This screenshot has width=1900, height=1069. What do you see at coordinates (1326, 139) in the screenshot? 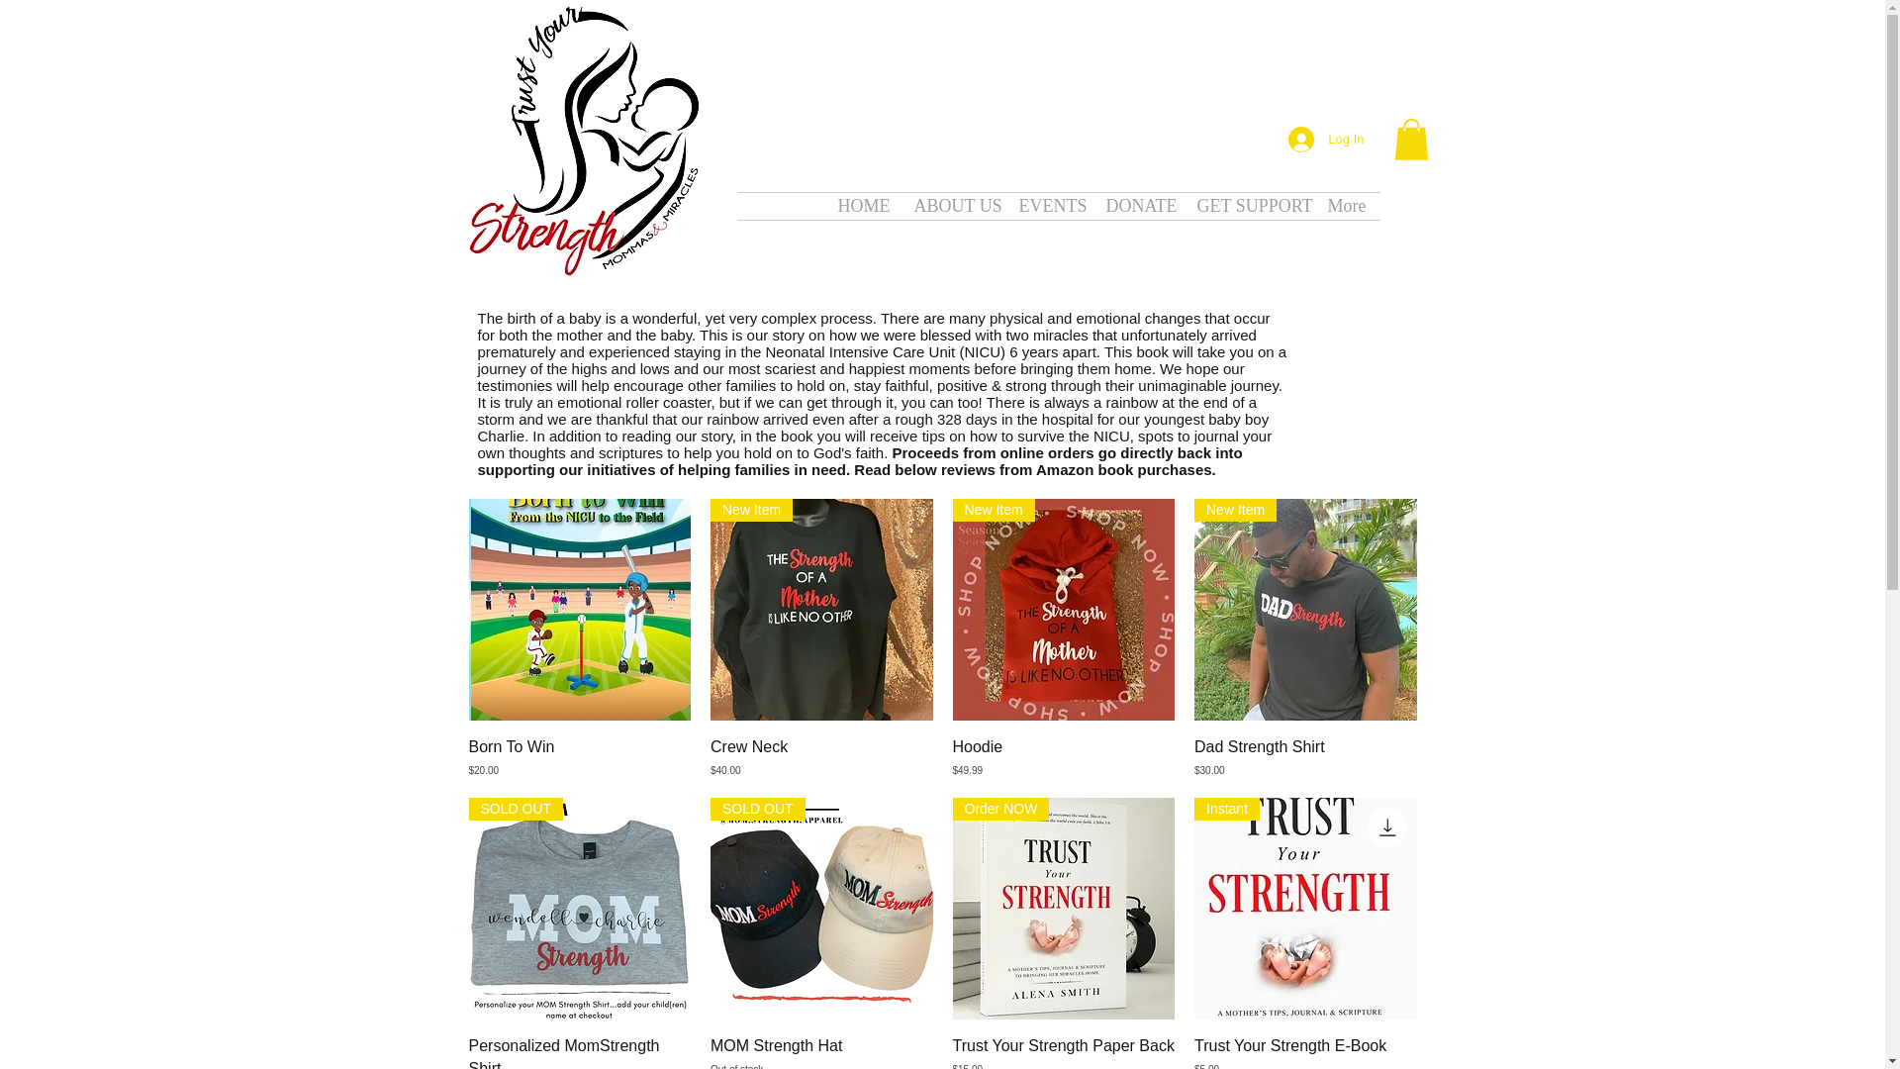
I see `New Item` at bounding box center [1326, 139].